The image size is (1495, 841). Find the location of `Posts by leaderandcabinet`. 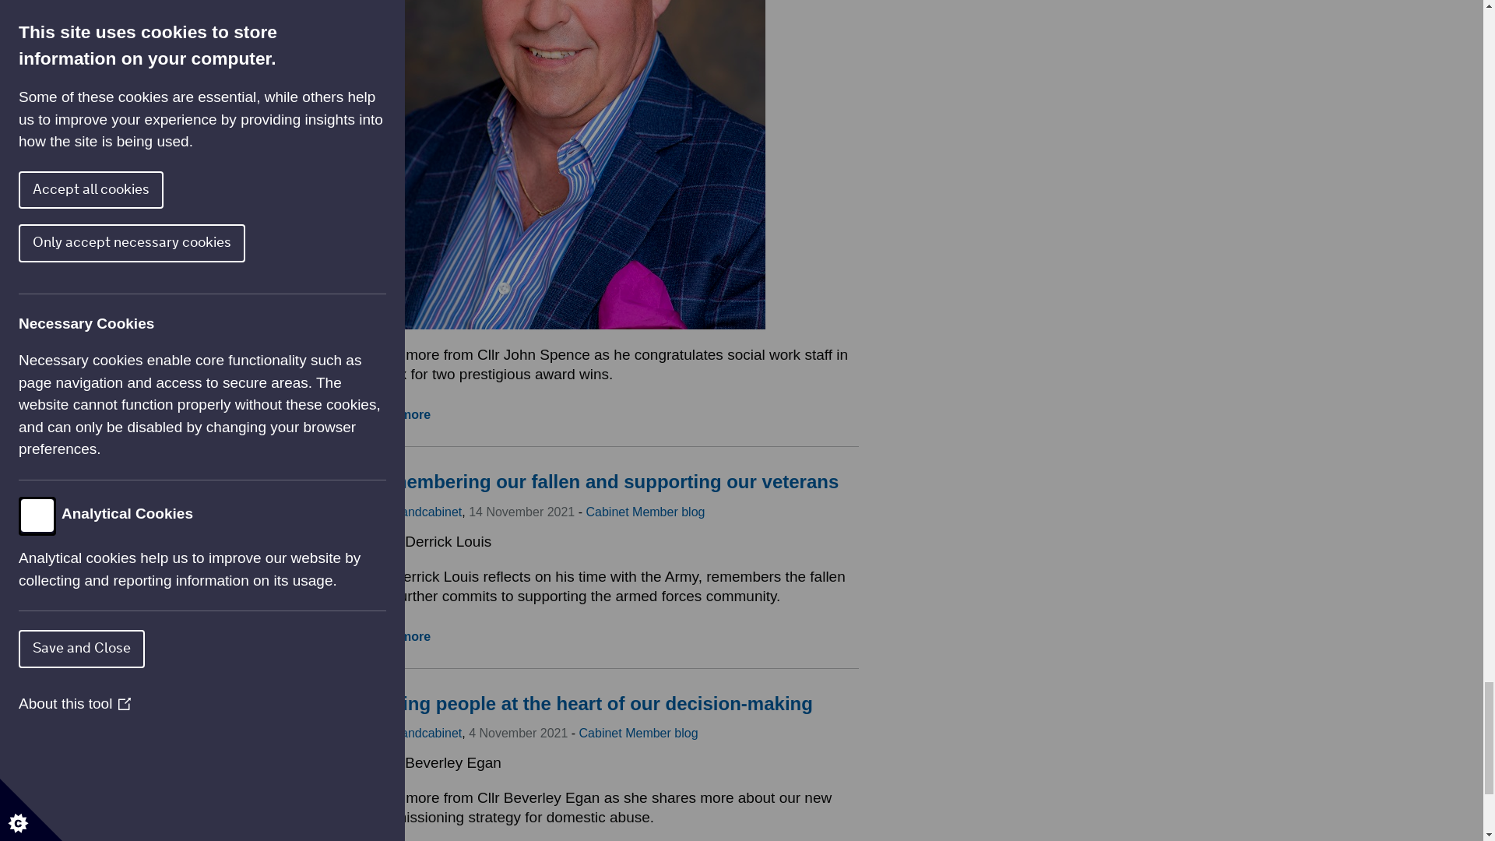

Posts by leaderandcabinet is located at coordinates (414, 512).